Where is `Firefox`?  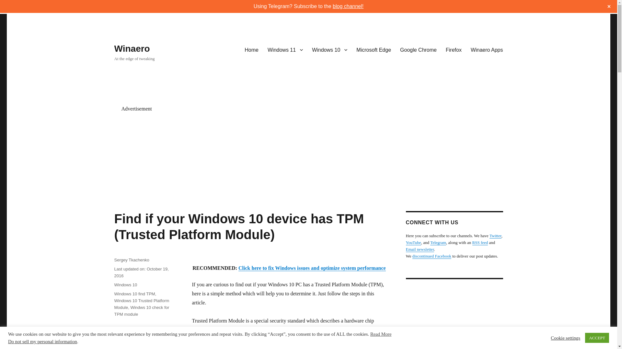
Firefox is located at coordinates (454, 49).